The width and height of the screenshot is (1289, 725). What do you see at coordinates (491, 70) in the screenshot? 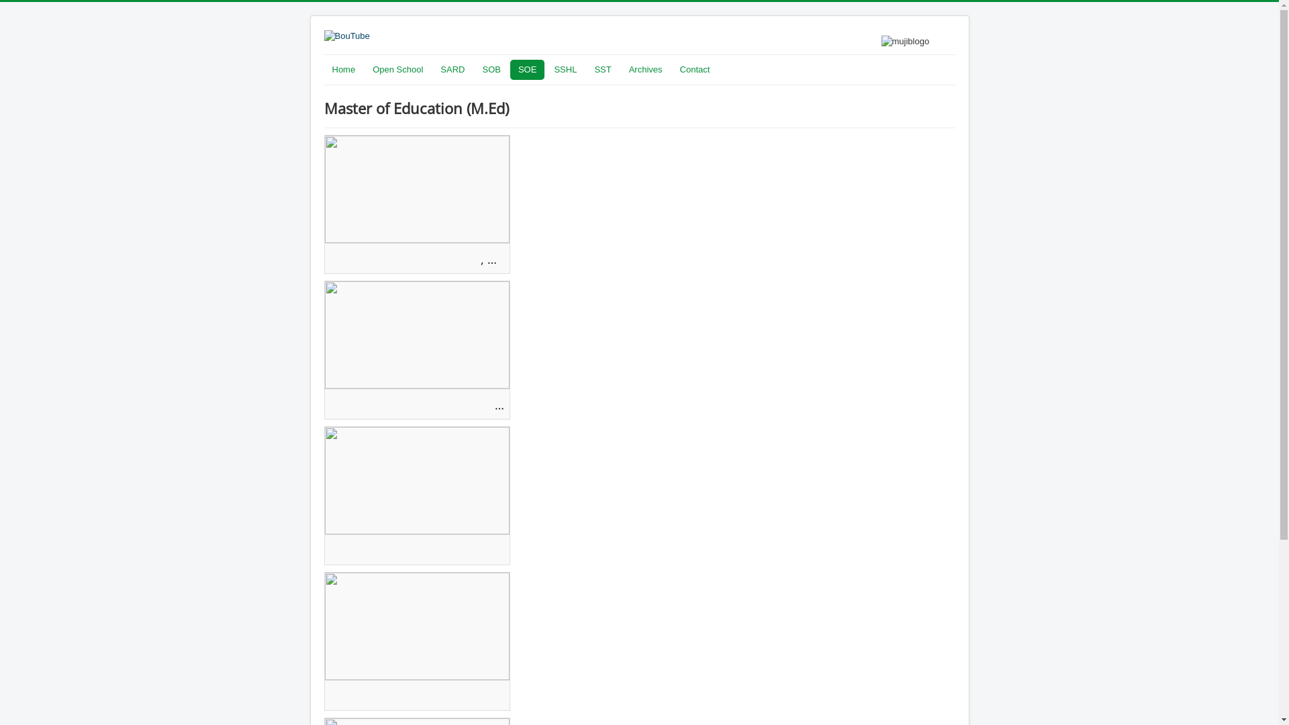
I see `SOB` at bounding box center [491, 70].